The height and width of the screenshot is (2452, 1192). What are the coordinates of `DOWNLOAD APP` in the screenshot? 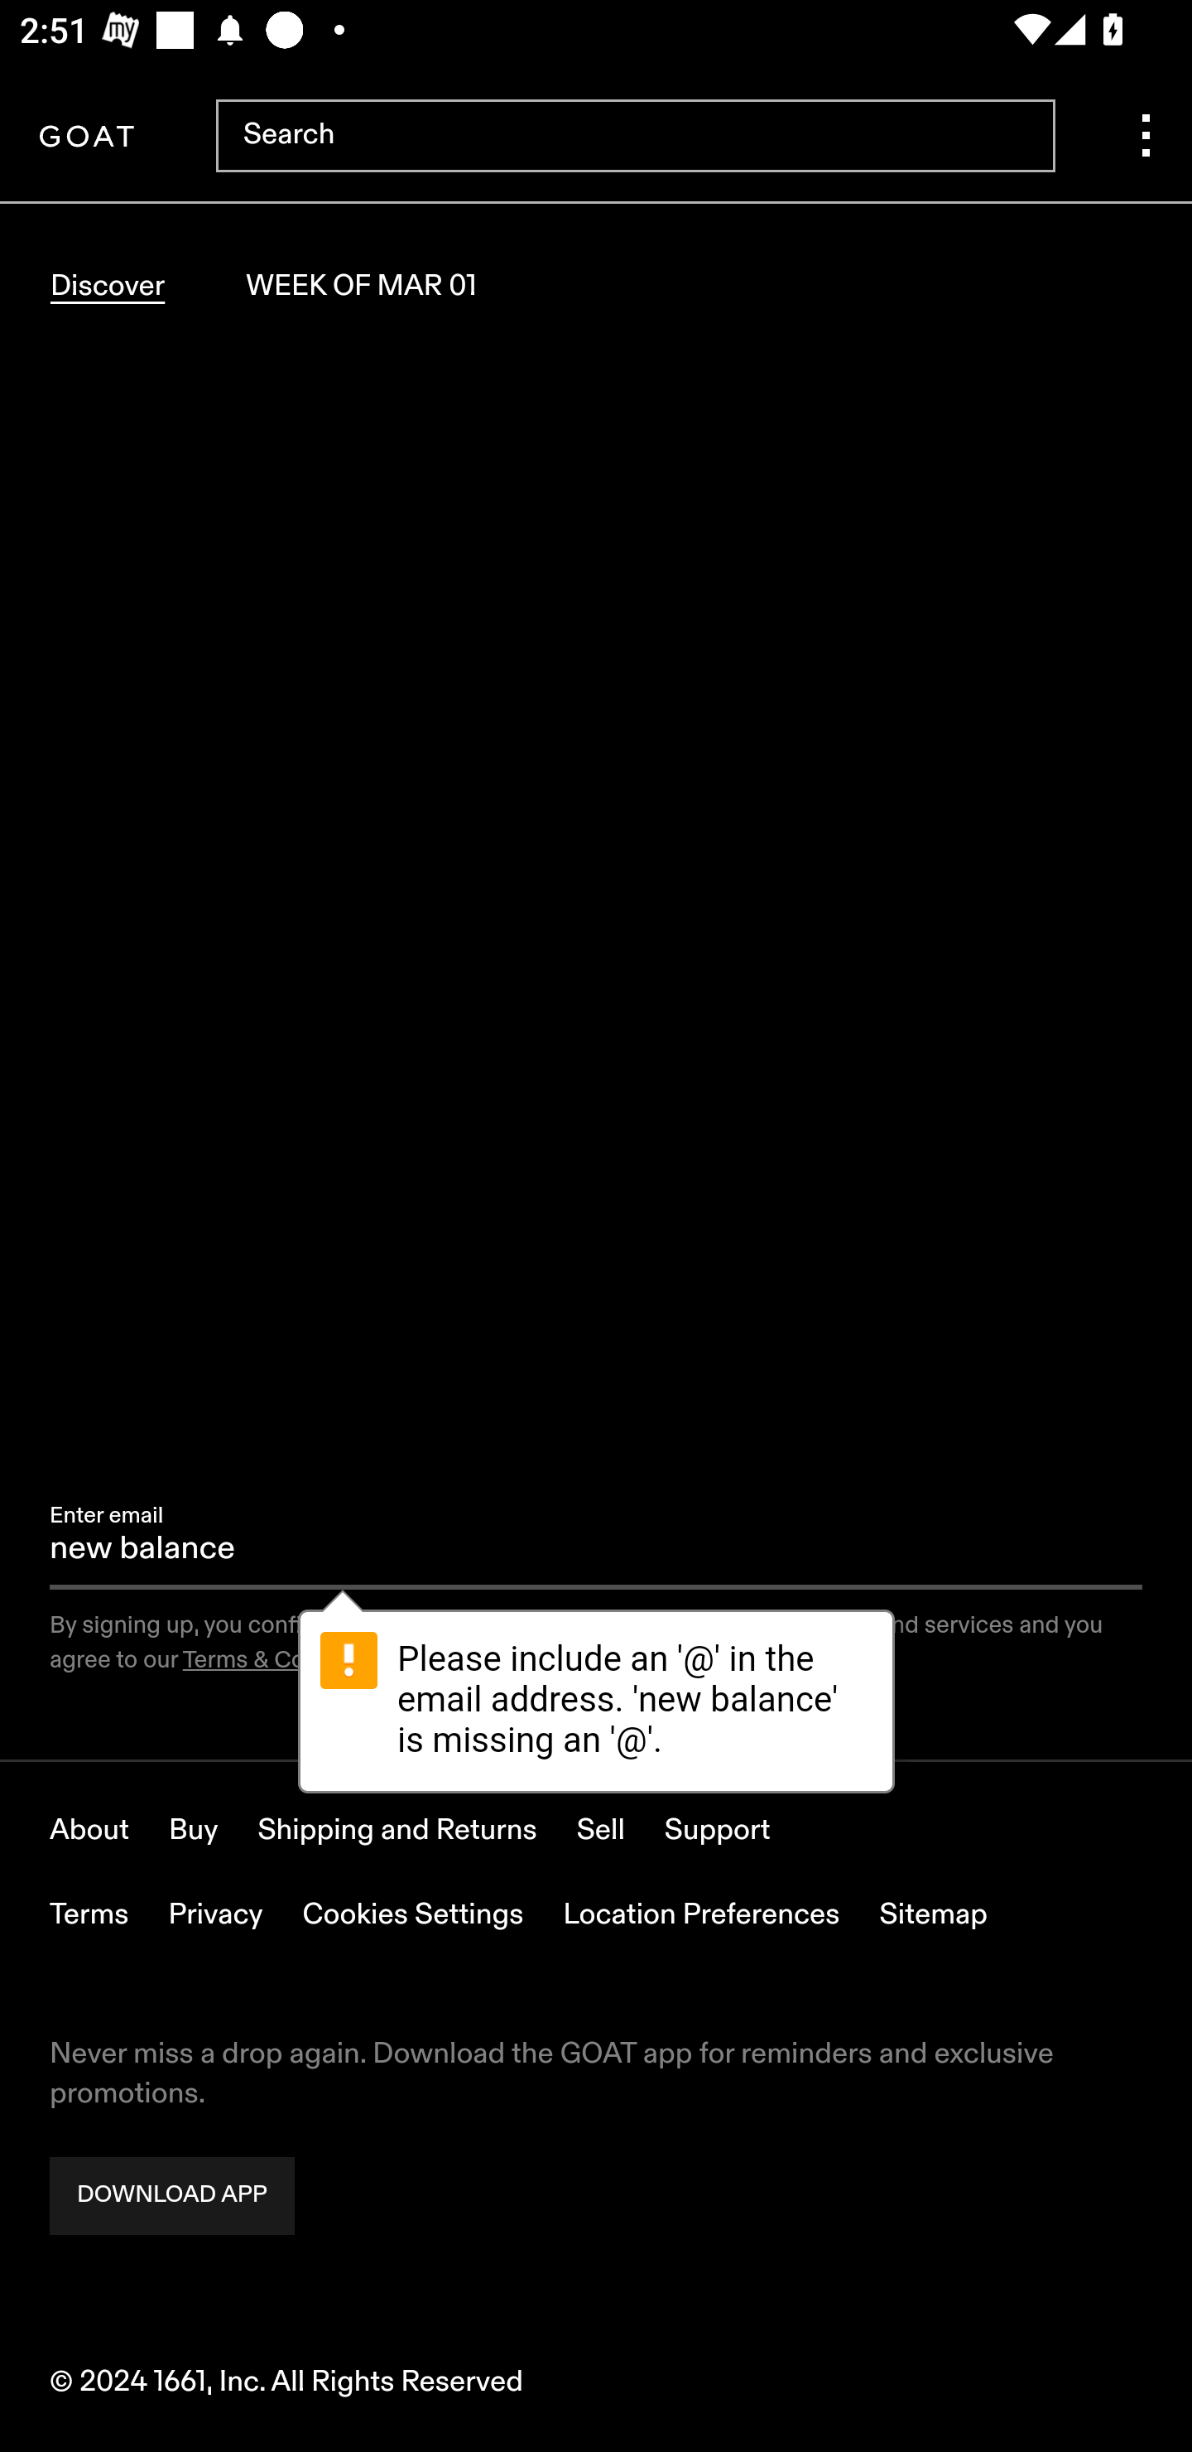 It's located at (172, 2197).